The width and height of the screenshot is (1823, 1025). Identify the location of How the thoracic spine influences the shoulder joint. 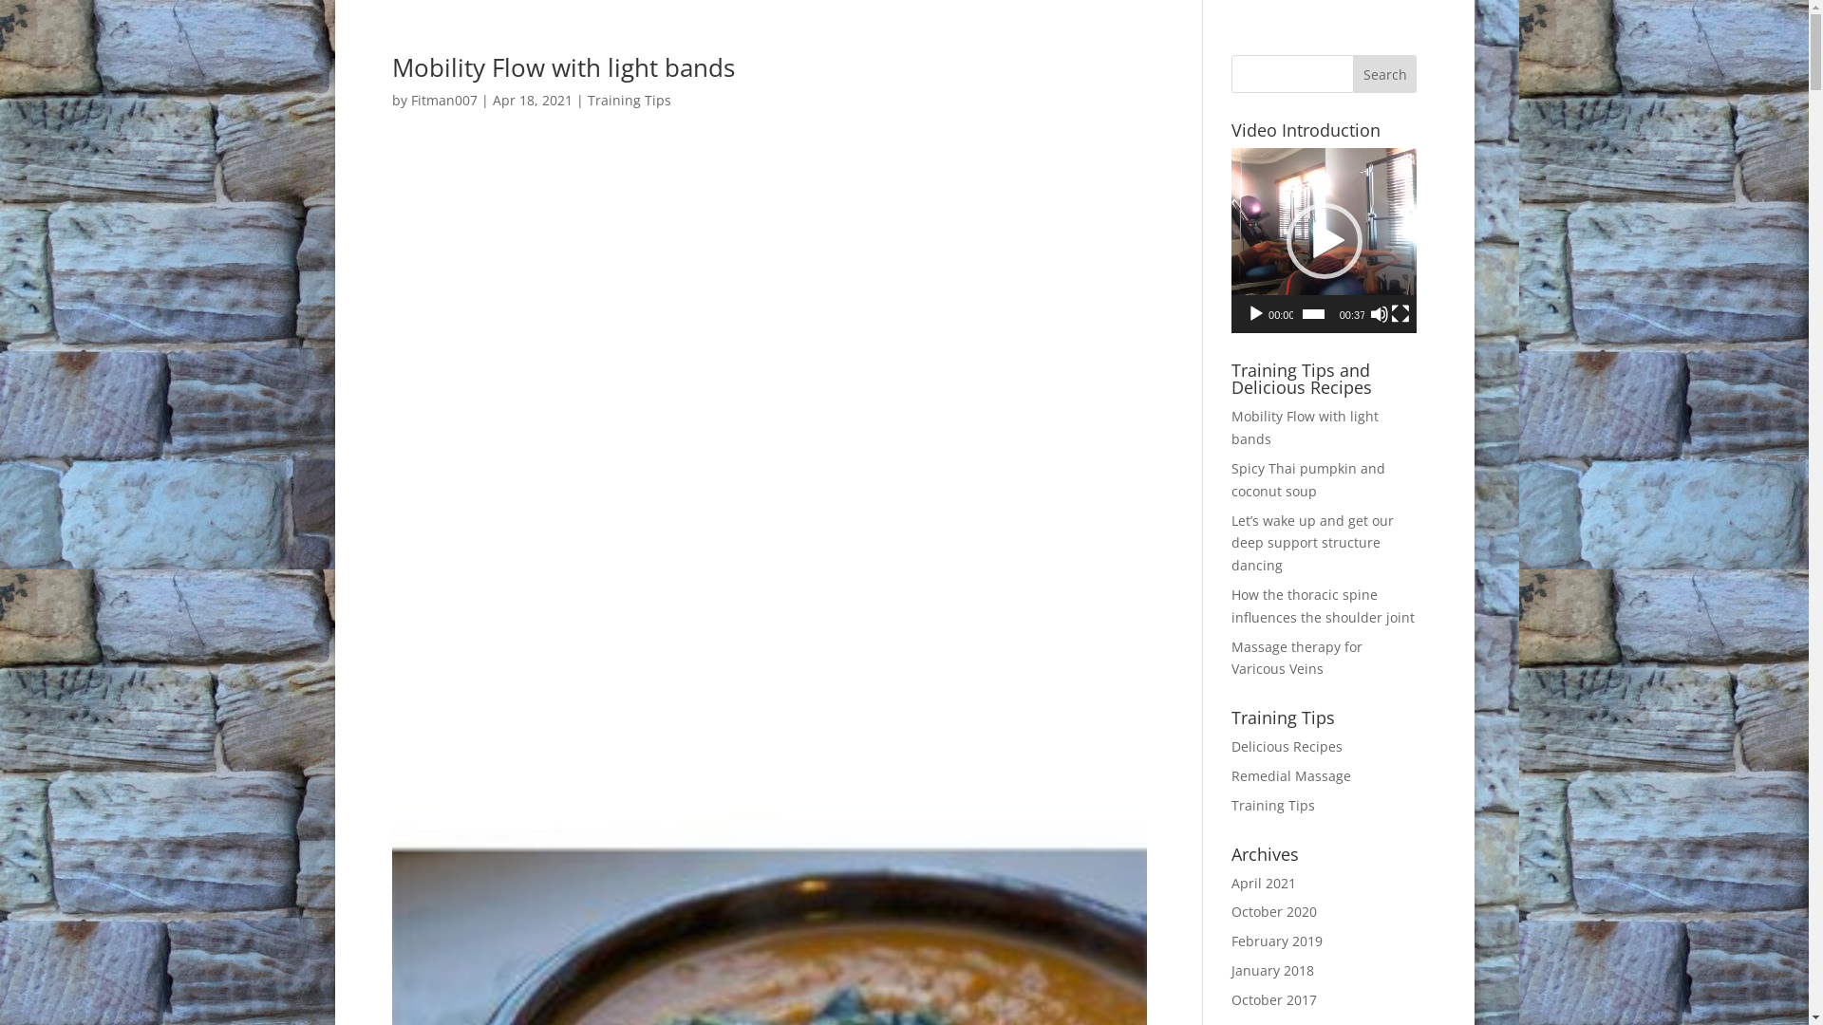
(1324, 606).